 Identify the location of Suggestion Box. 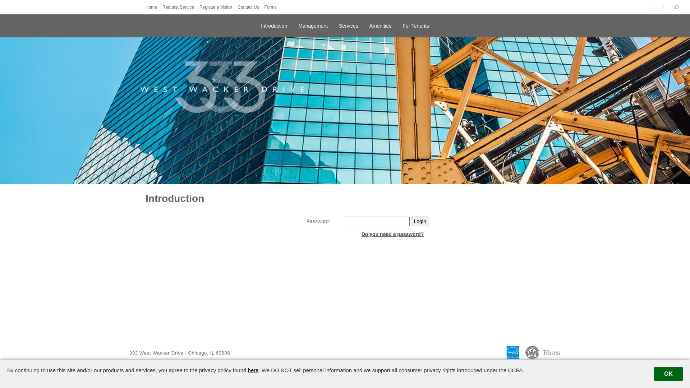
(579, 368).